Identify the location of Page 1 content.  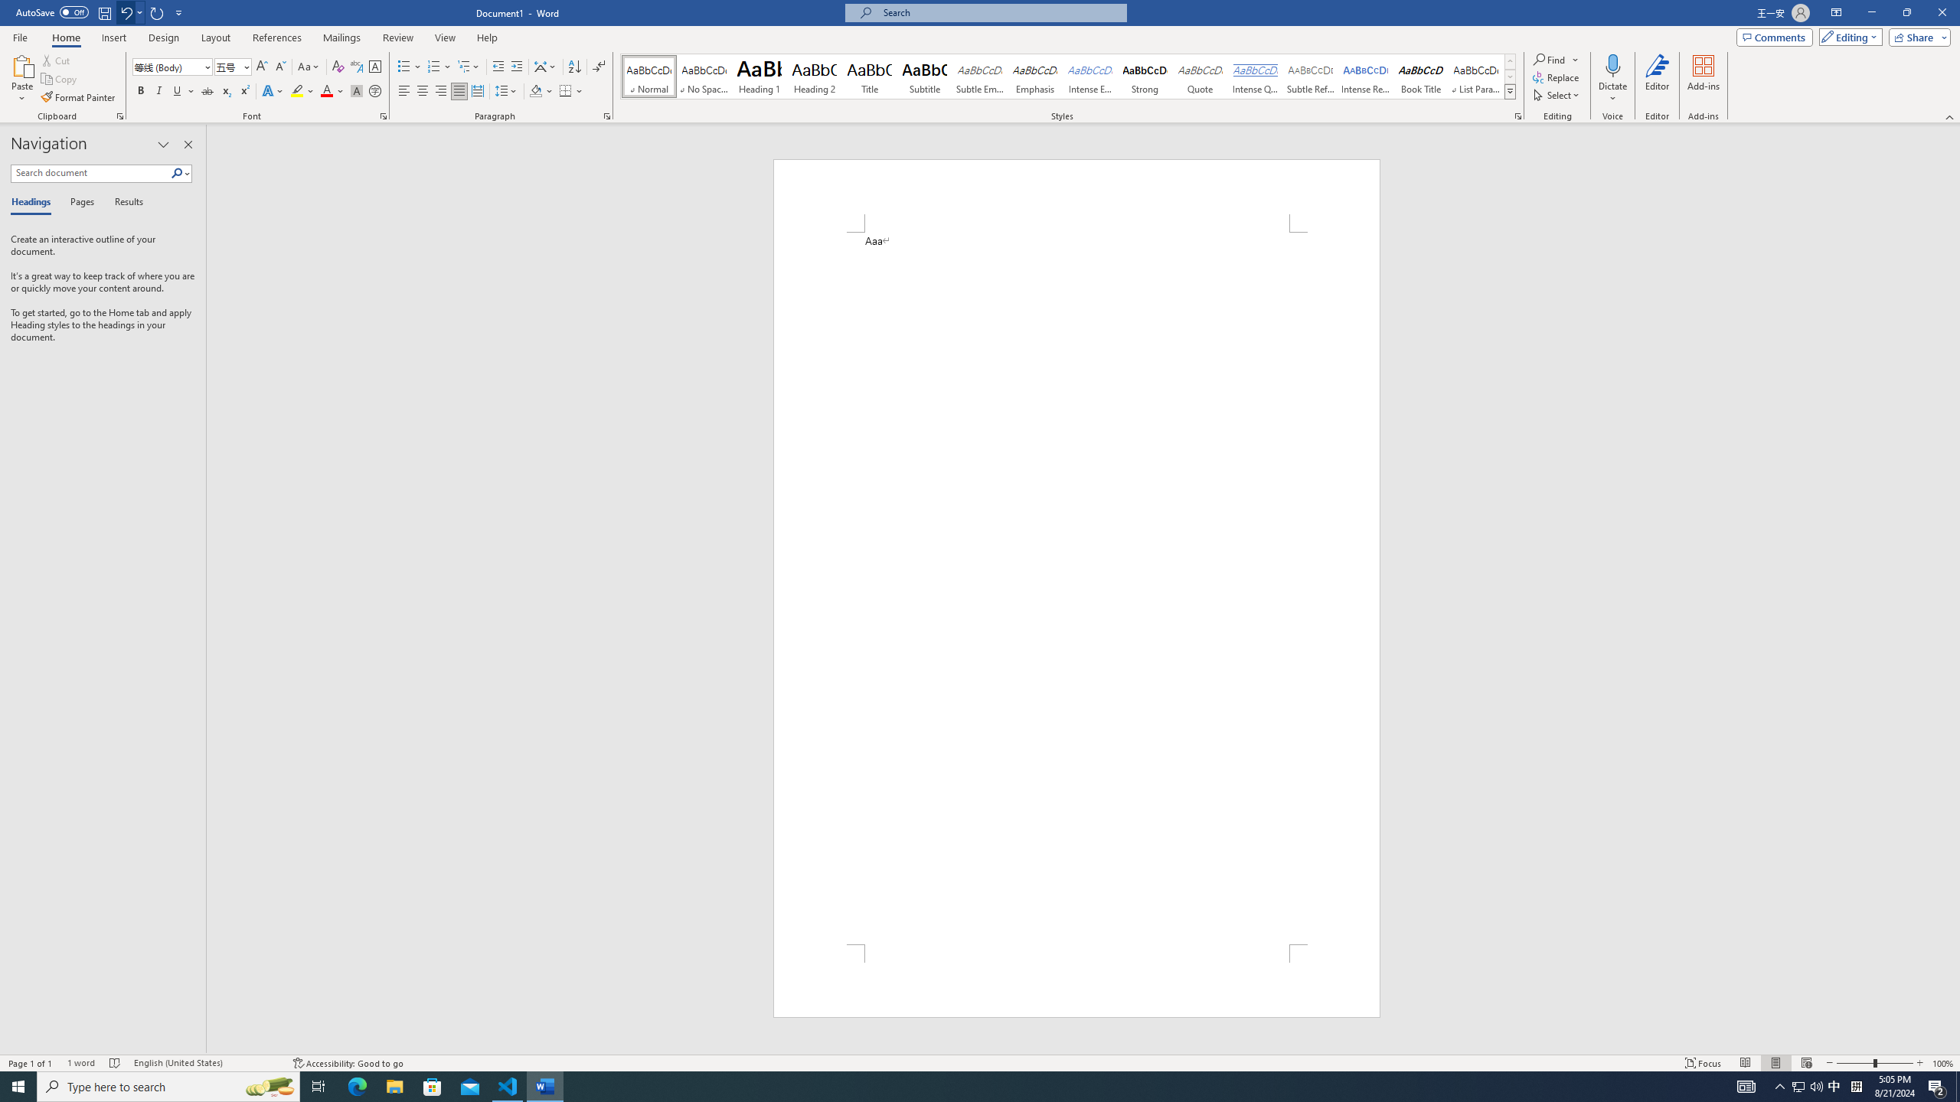
(1076, 588).